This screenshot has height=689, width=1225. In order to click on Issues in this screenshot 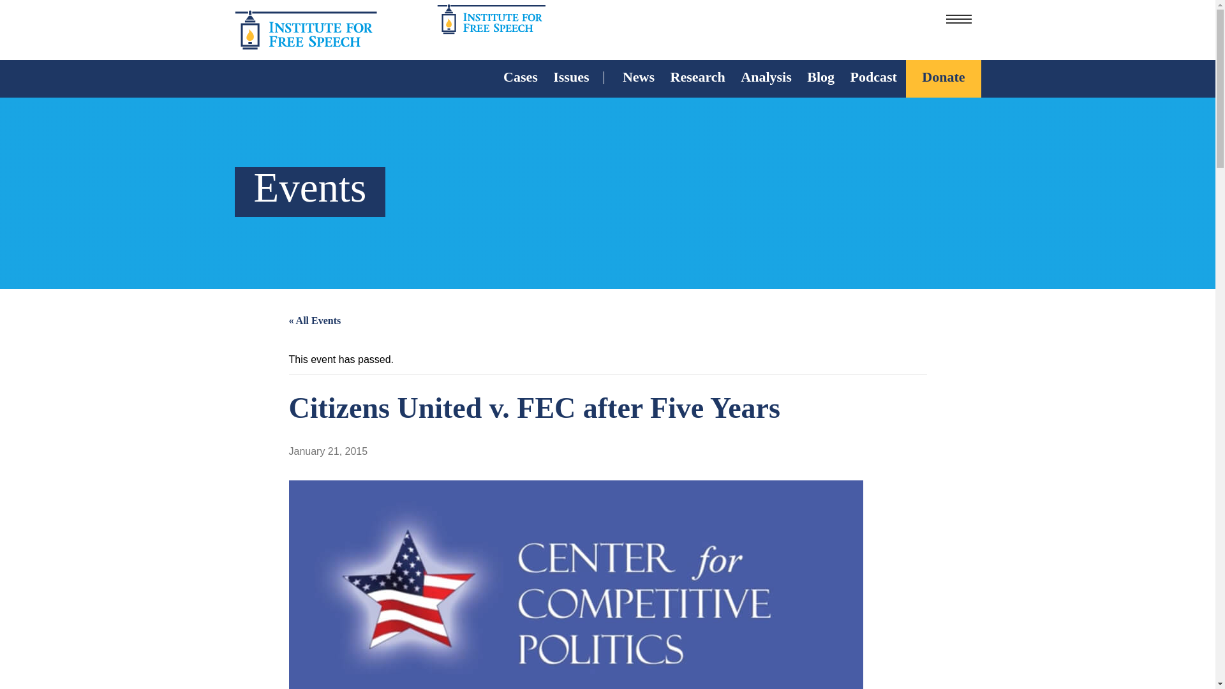, I will do `click(570, 78)`.